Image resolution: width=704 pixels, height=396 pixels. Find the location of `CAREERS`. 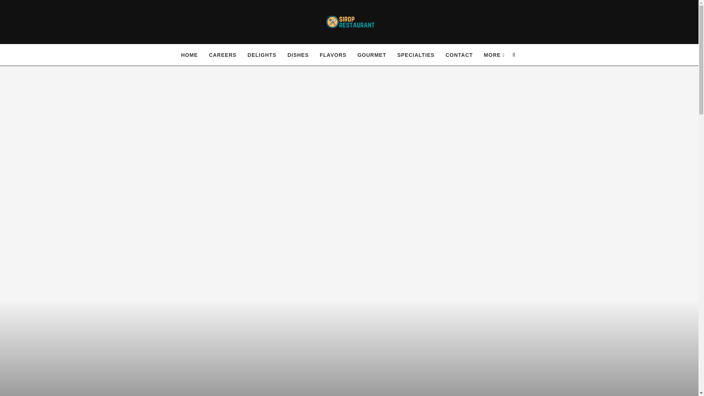

CAREERS is located at coordinates (223, 55).